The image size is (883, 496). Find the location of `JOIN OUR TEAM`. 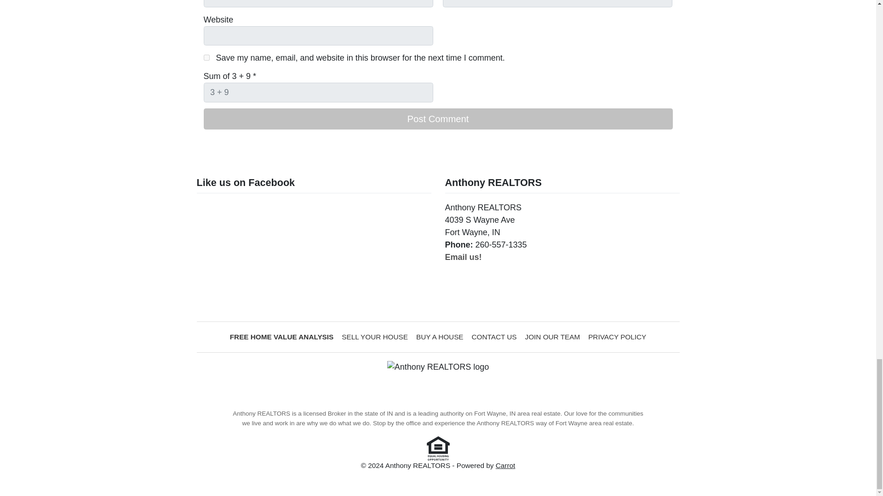

JOIN OUR TEAM is located at coordinates (553, 337).